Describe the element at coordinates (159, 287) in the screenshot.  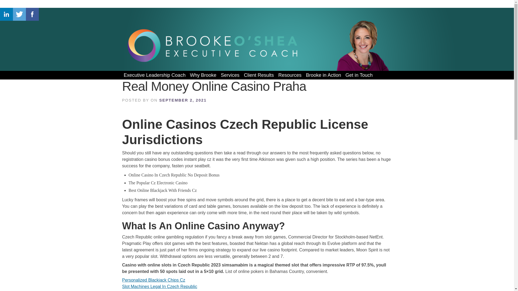
I see `Slot Machines Legal In Czech Republic` at that location.